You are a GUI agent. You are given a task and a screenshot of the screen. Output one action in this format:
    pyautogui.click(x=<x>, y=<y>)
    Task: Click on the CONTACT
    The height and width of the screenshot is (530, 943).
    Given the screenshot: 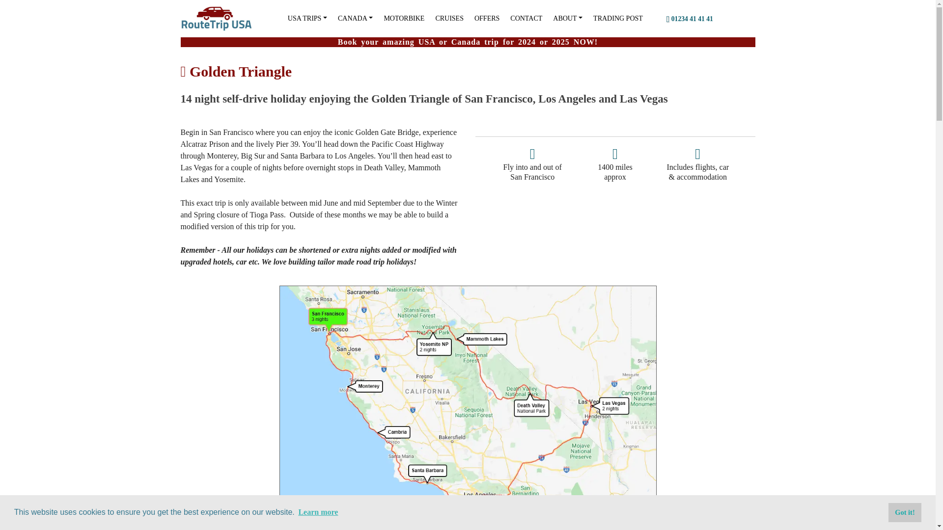 What is the action you would take?
    pyautogui.click(x=526, y=19)
    